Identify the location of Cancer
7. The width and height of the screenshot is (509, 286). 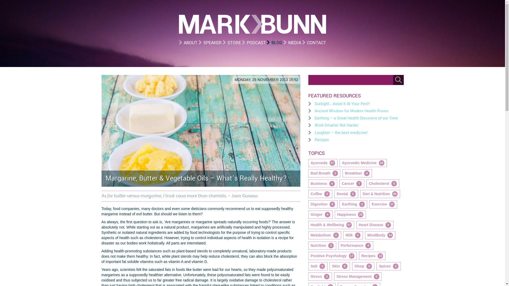
(352, 184).